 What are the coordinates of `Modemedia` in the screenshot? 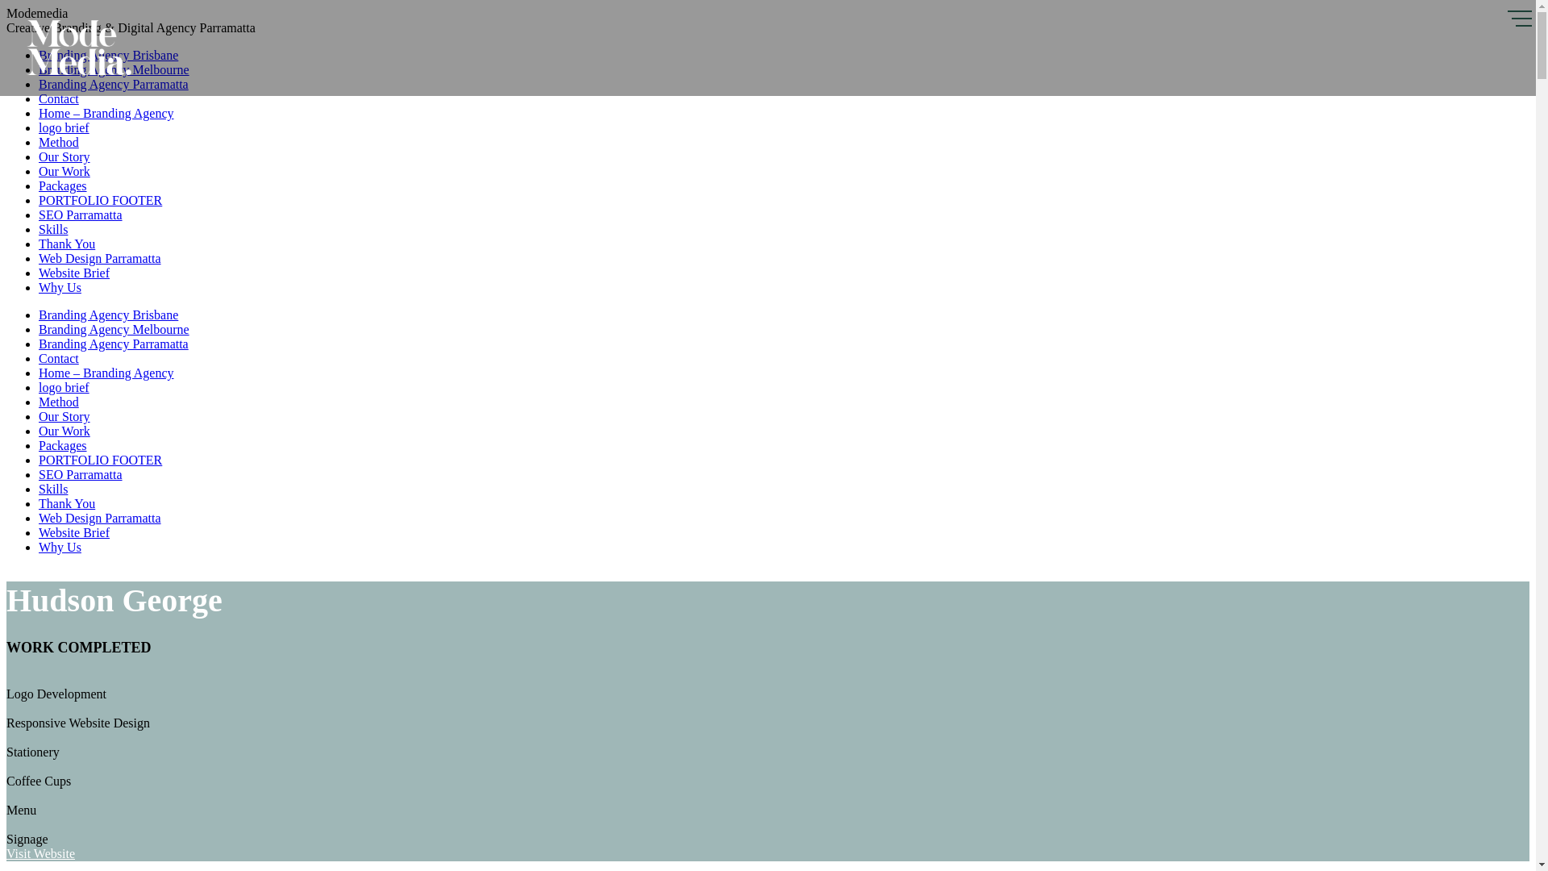 It's located at (79, 73).